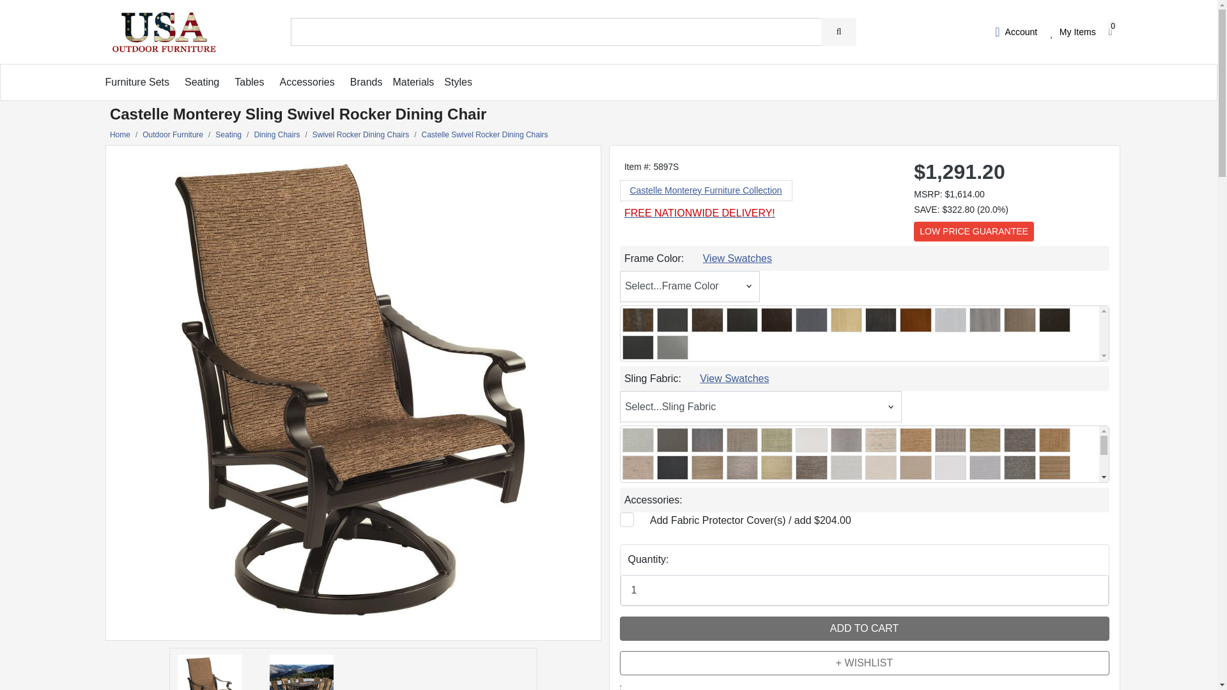 The width and height of the screenshot is (1227, 690). Describe the element at coordinates (137, 82) in the screenshot. I see `Furniture Sets` at that location.